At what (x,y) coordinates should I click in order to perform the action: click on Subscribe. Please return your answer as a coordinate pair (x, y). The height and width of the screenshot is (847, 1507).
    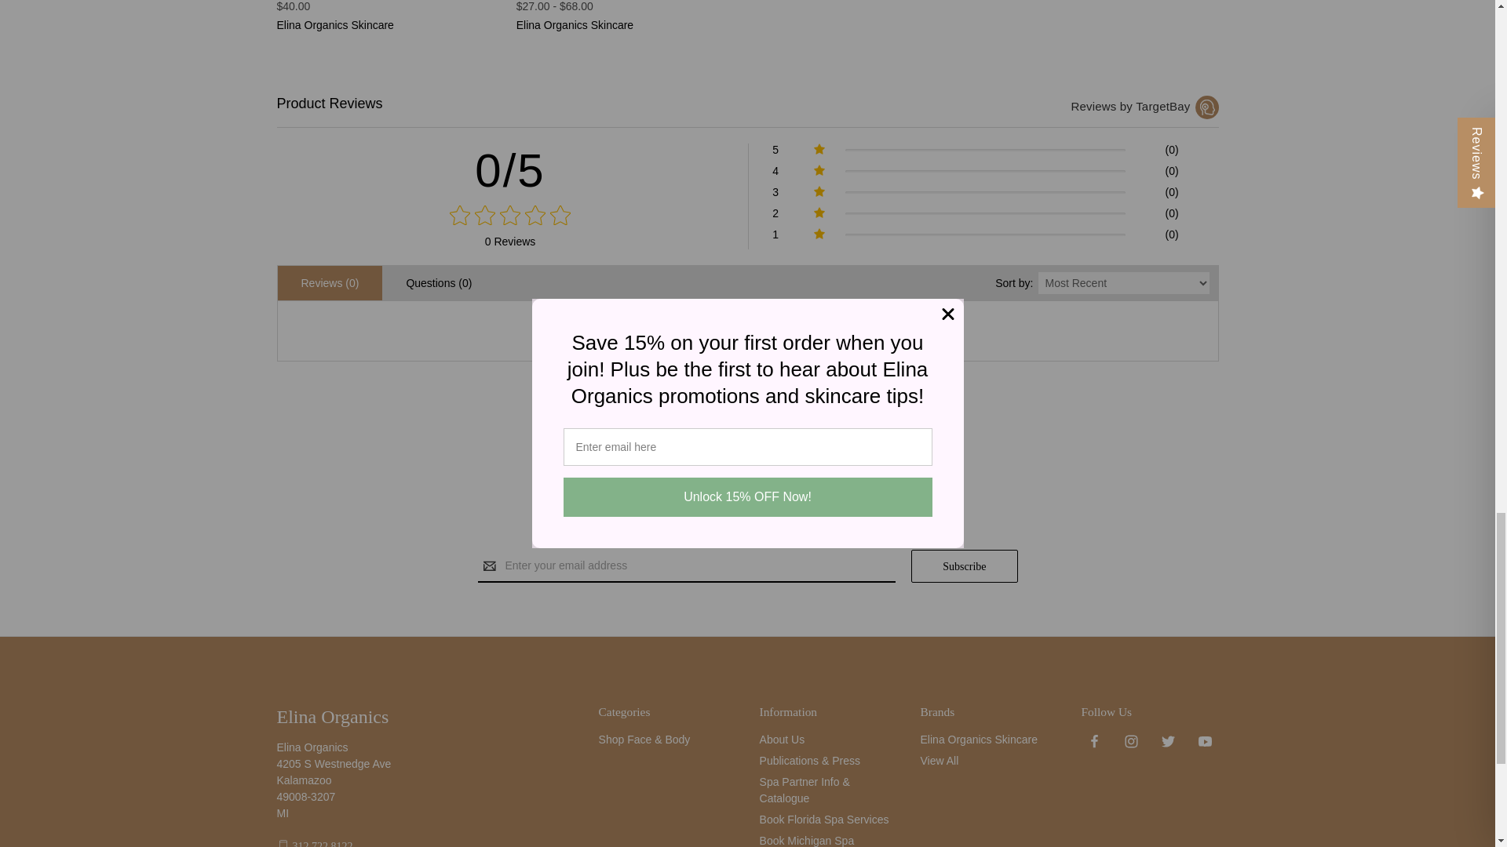
    Looking at the image, I should click on (964, 566).